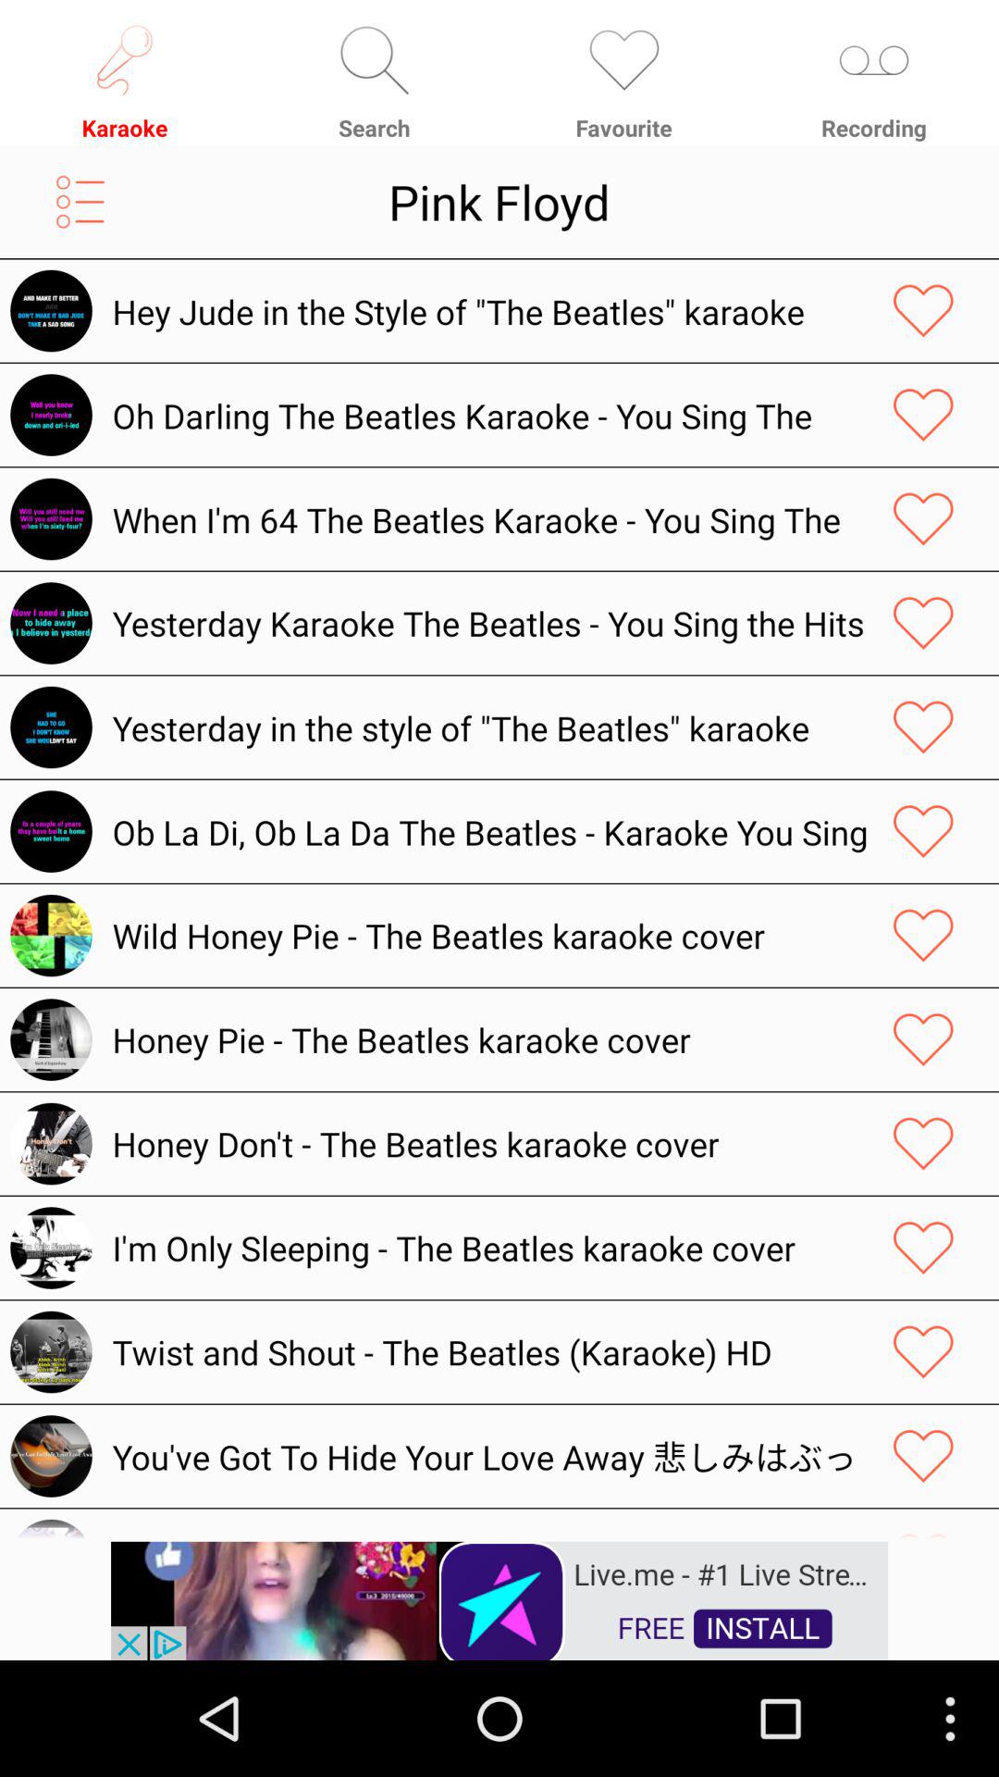  What do you see at coordinates (923, 1456) in the screenshot?
I see `add to favorites` at bounding box center [923, 1456].